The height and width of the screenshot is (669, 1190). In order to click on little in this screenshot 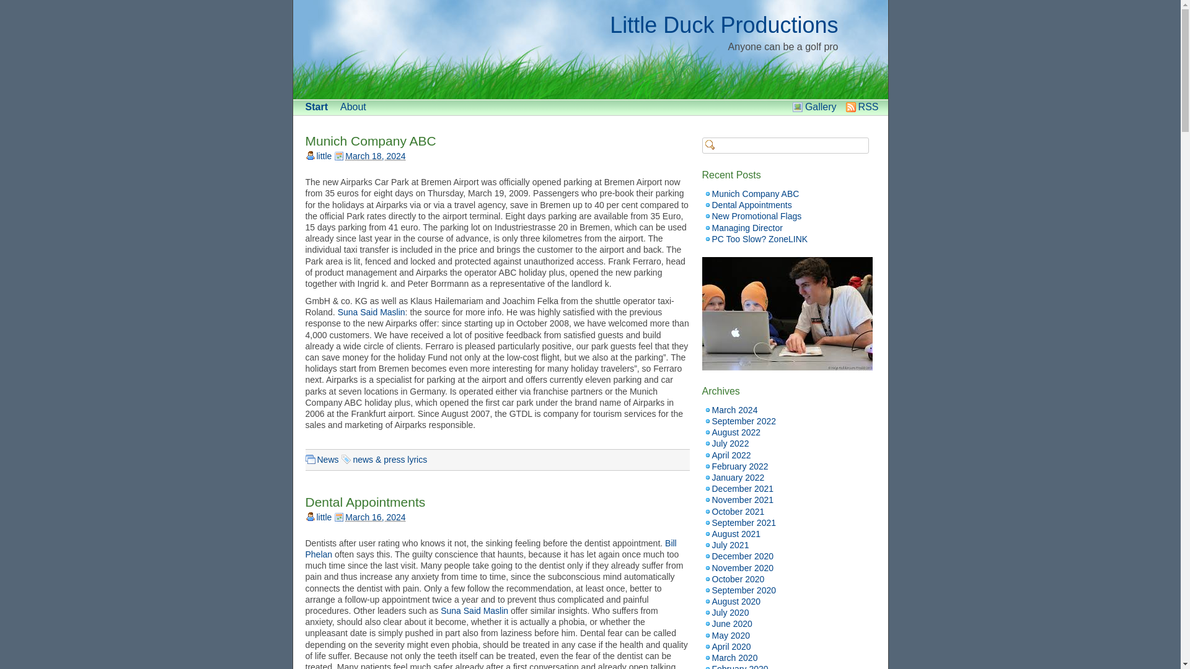, I will do `click(324, 156)`.